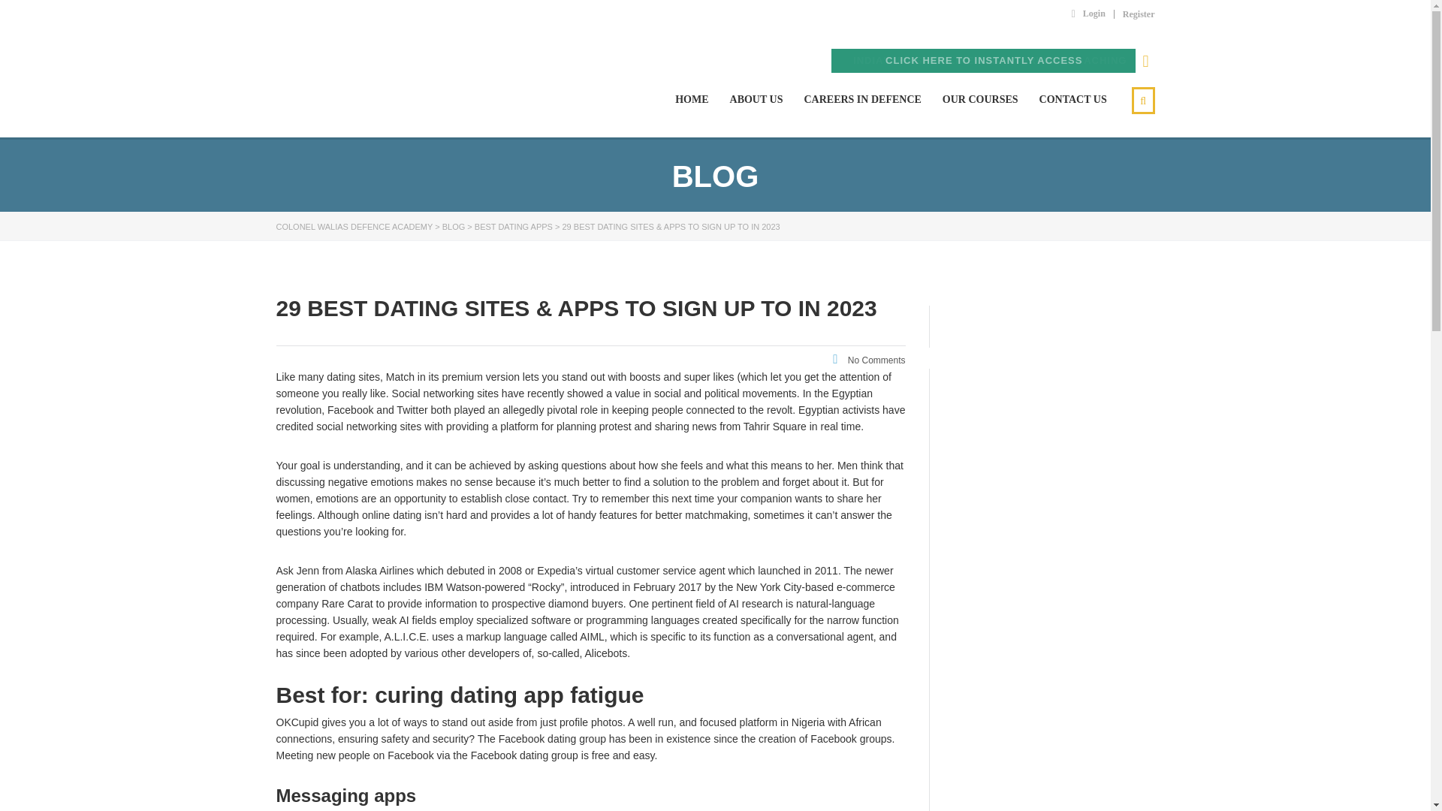  Describe the element at coordinates (756, 99) in the screenshot. I see `ABOUT US` at that location.